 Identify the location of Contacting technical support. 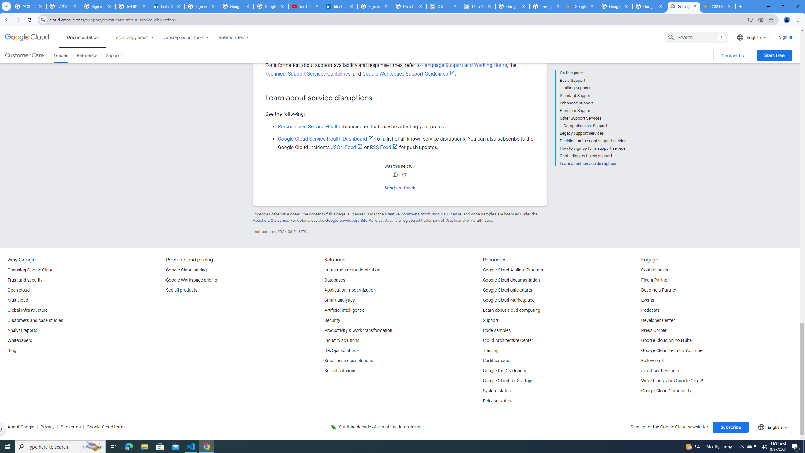
(593, 156).